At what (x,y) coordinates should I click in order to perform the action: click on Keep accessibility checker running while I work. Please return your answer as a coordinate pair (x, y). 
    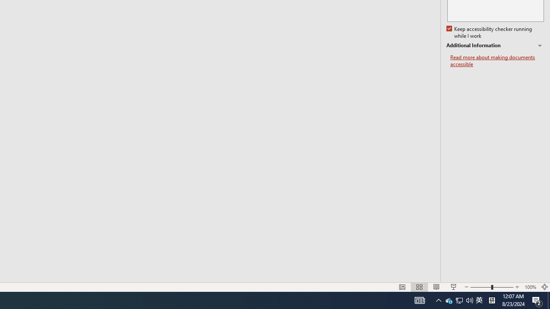
    Looking at the image, I should click on (490, 33).